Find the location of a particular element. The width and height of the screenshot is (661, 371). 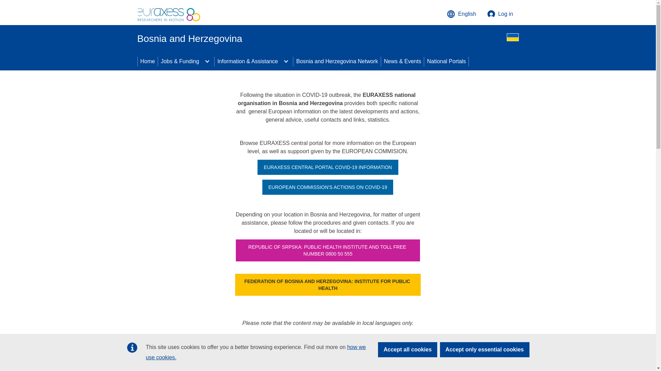

Information & Assistance is located at coordinates (247, 61).